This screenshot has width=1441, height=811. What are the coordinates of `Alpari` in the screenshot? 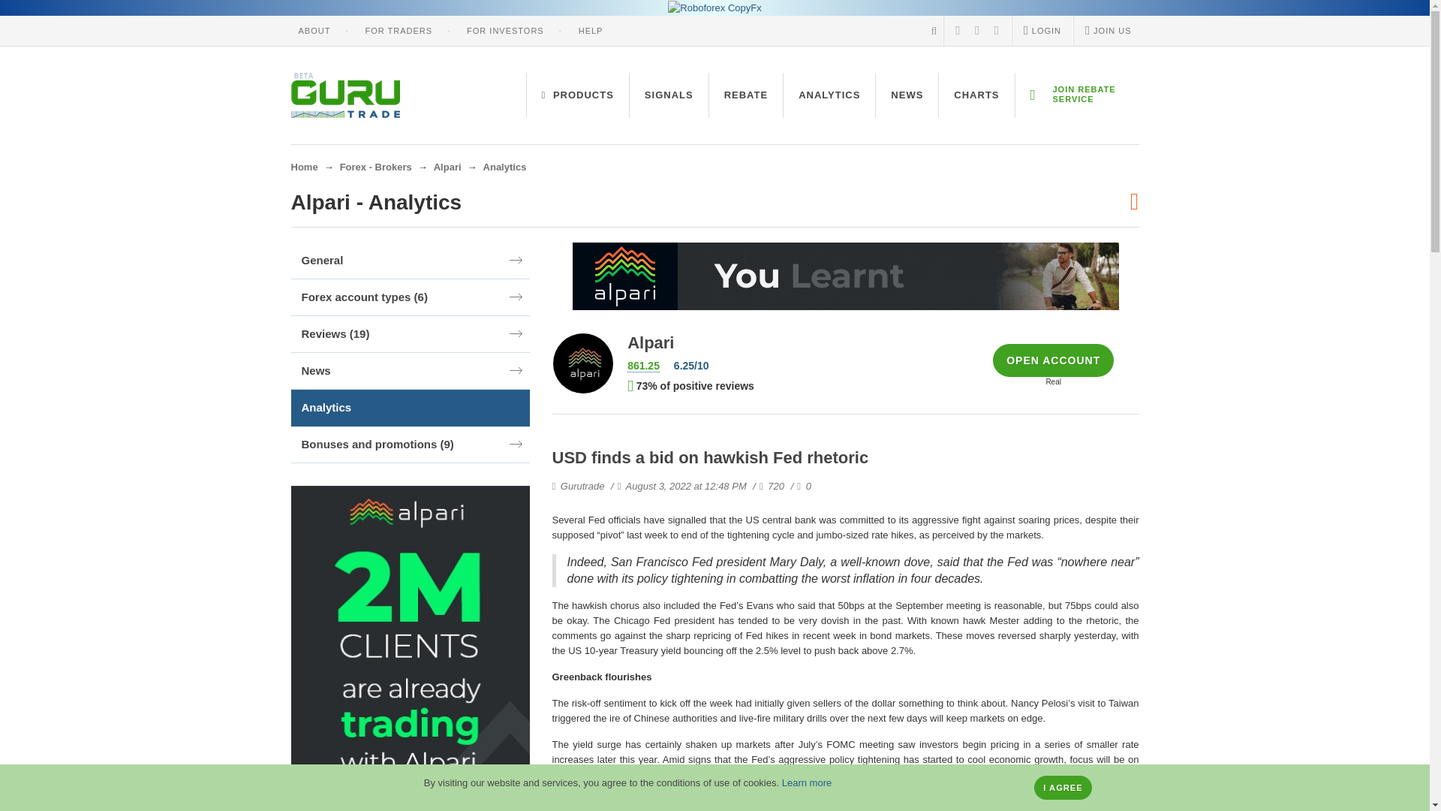 It's located at (447, 167).